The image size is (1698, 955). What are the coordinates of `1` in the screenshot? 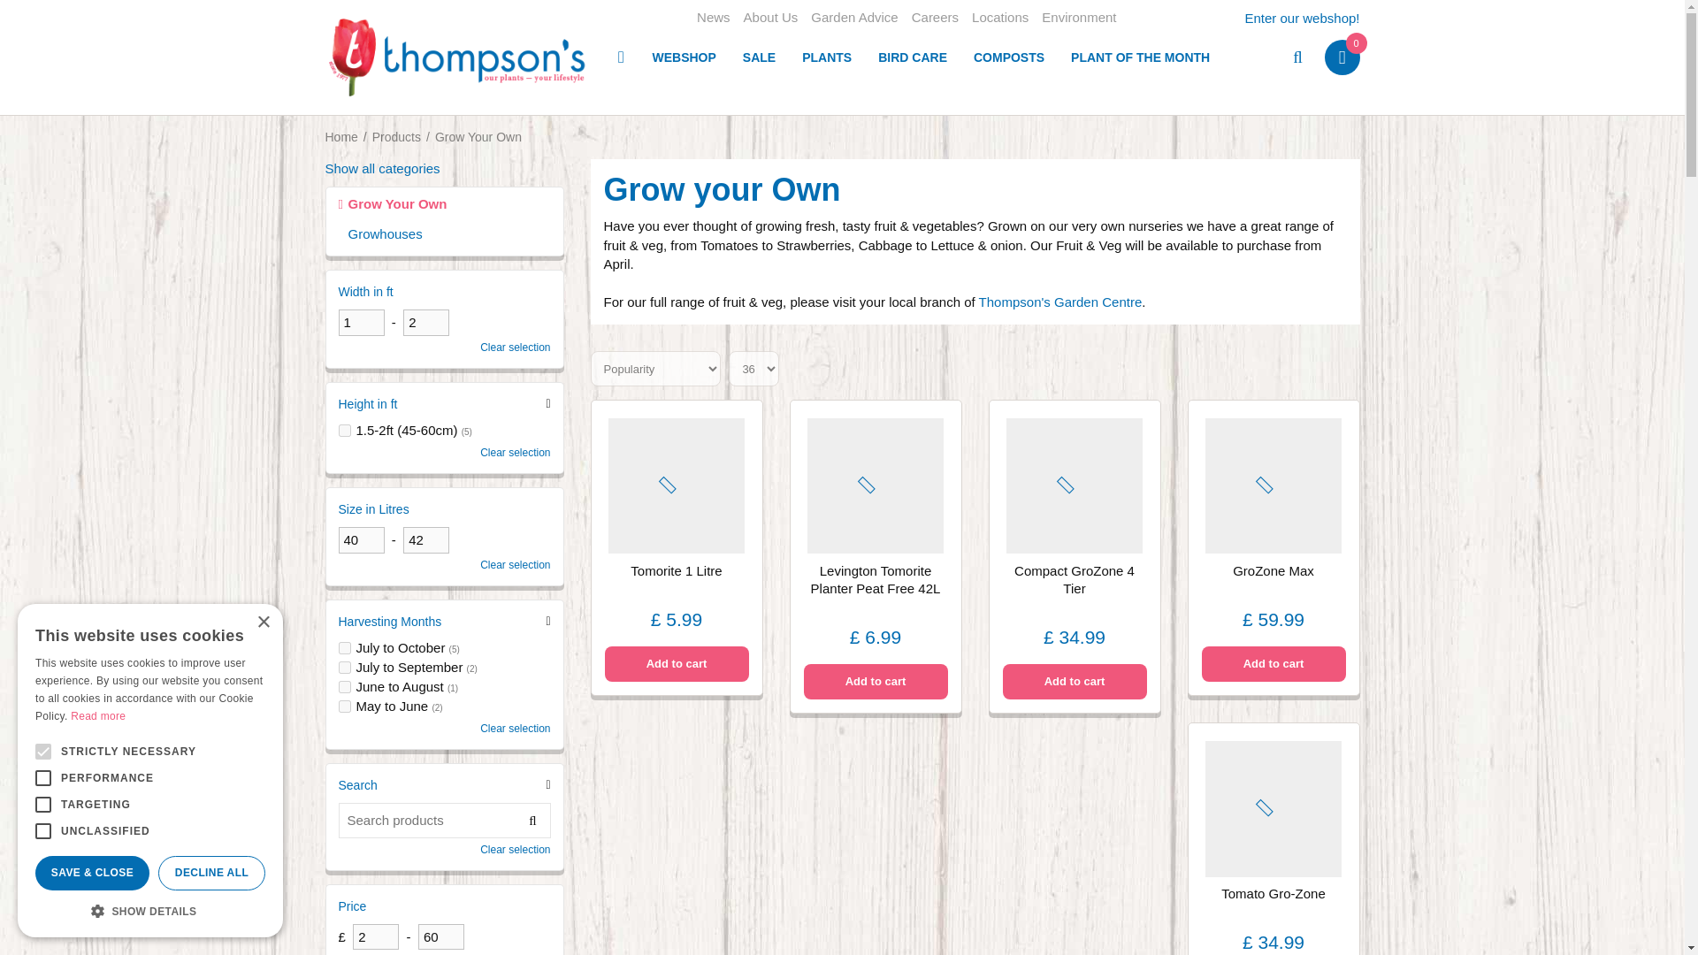 It's located at (361, 322).